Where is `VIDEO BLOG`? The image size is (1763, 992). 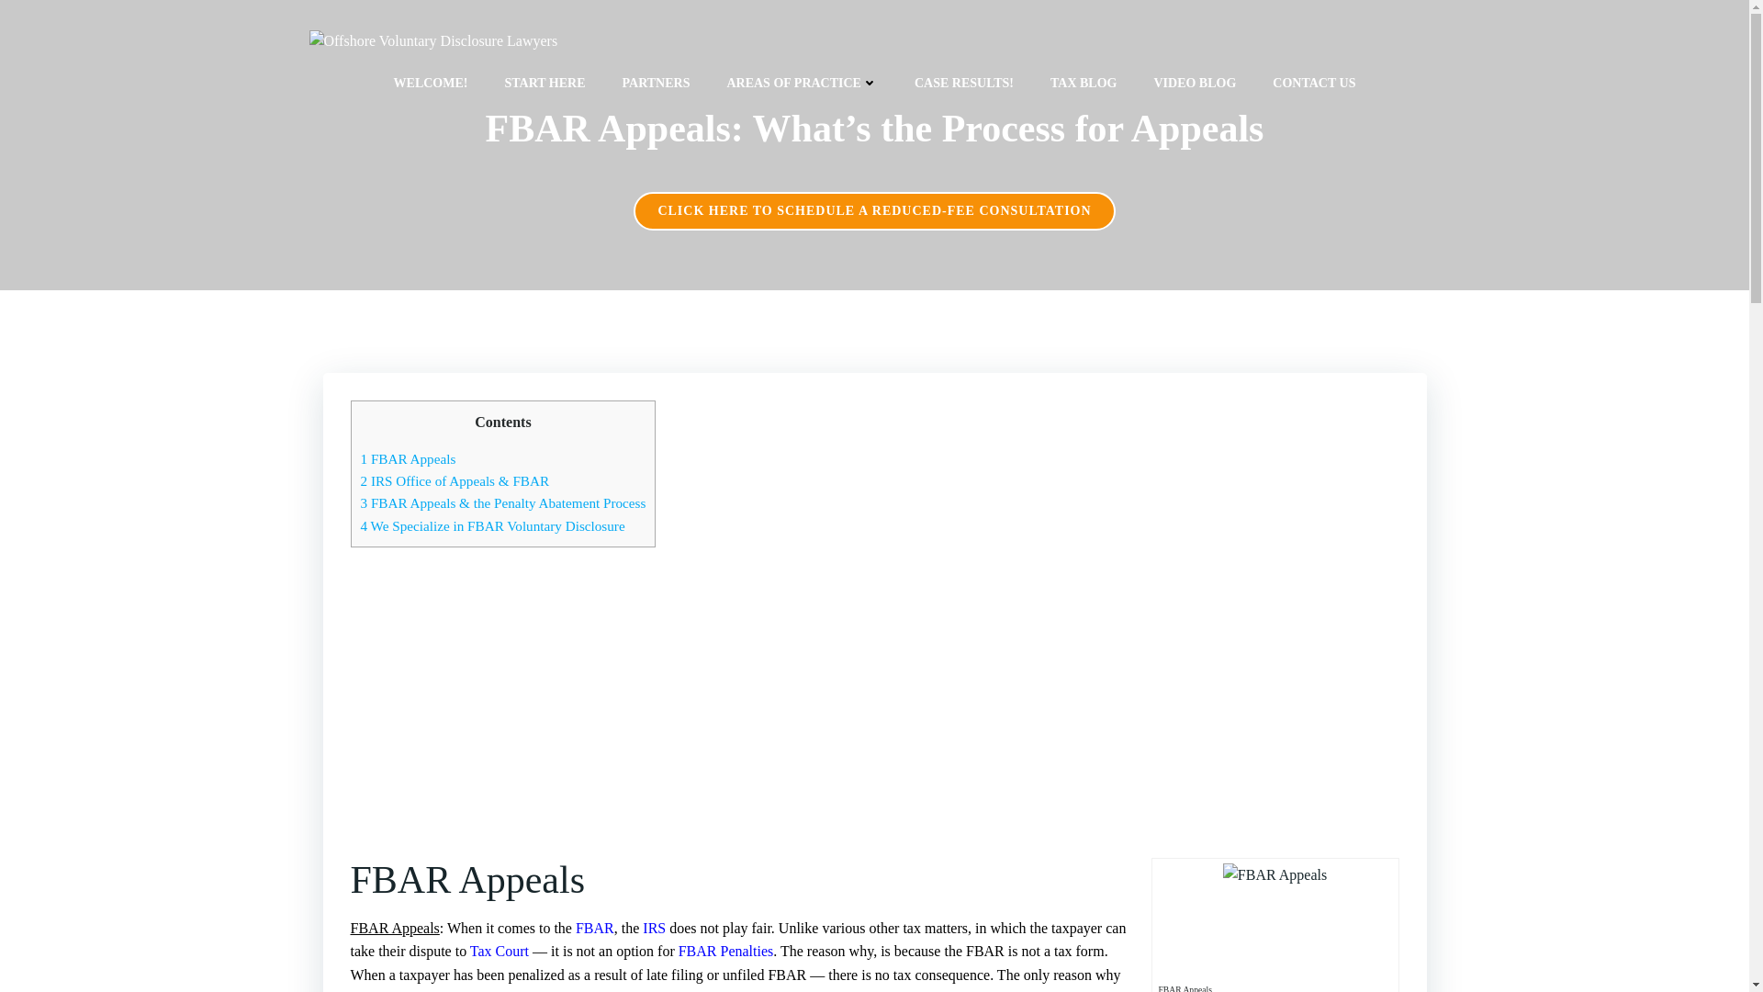
VIDEO BLOG is located at coordinates (1194, 83).